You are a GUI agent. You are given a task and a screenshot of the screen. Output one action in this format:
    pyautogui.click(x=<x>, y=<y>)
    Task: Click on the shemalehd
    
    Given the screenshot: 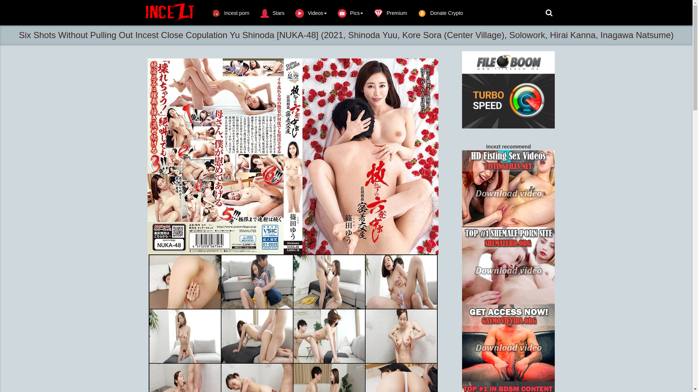 What is the action you would take?
    pyautogui.click(x=508, y=266)
    